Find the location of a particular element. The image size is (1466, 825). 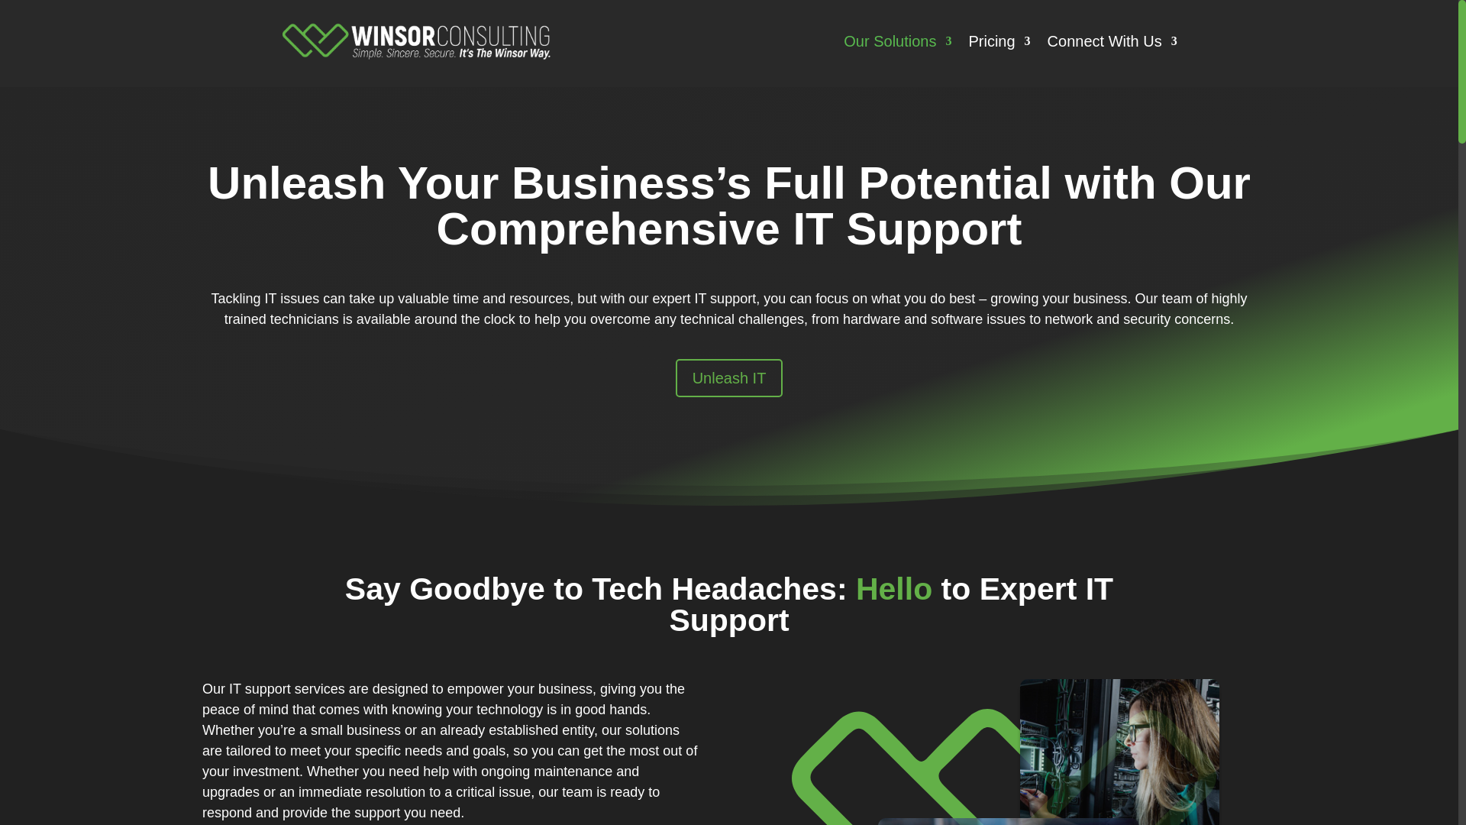

Connect With Us is located at coordinates (1112, 41).